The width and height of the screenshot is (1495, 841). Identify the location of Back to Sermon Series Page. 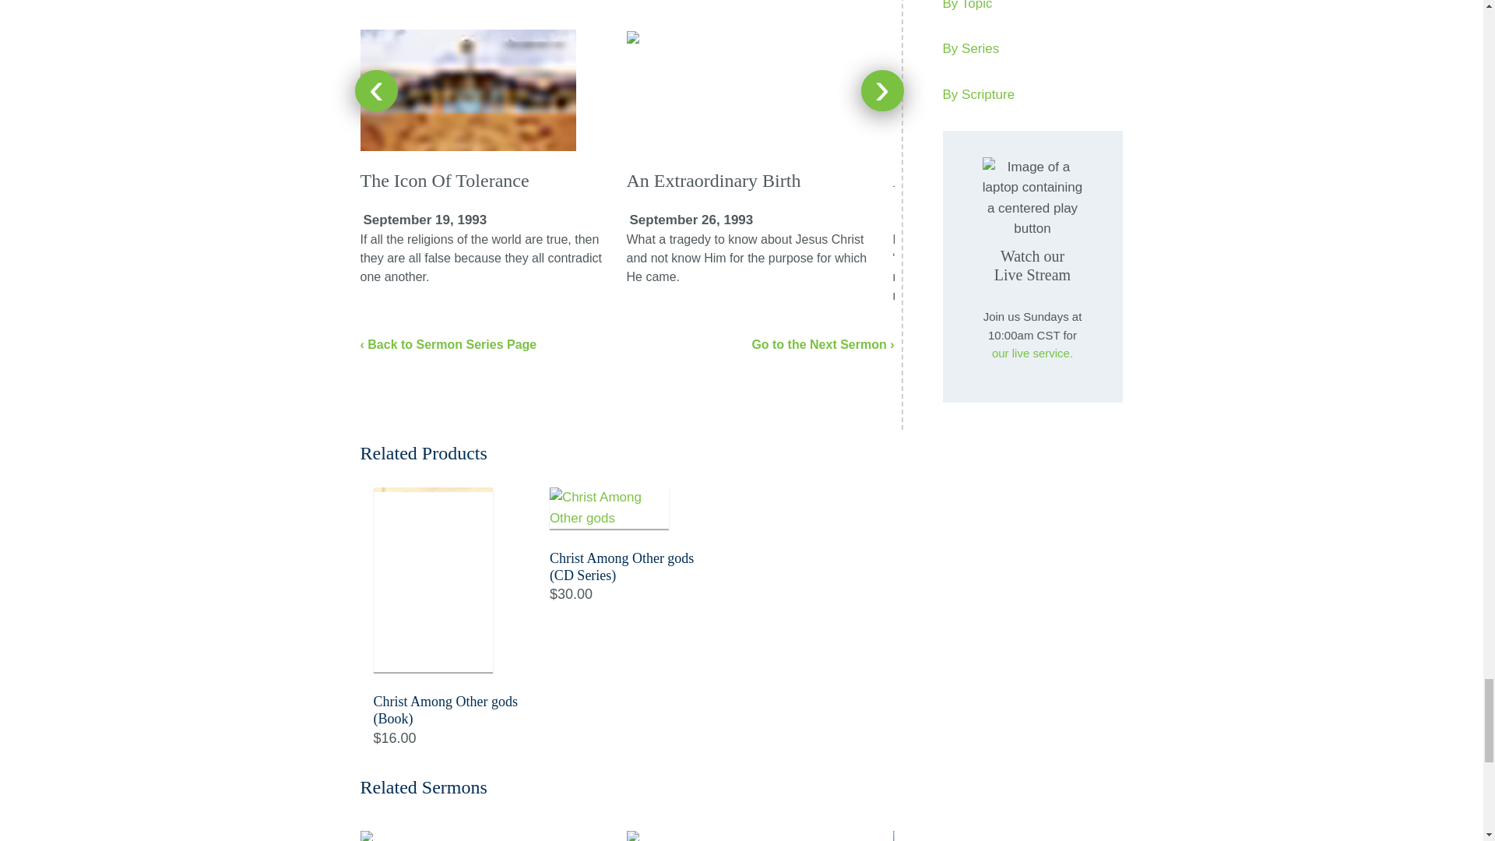
(448, 344).